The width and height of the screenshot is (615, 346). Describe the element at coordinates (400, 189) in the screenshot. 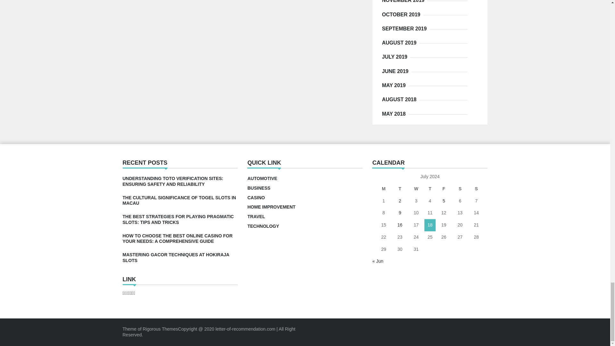

I see `Tuesday` at that location.